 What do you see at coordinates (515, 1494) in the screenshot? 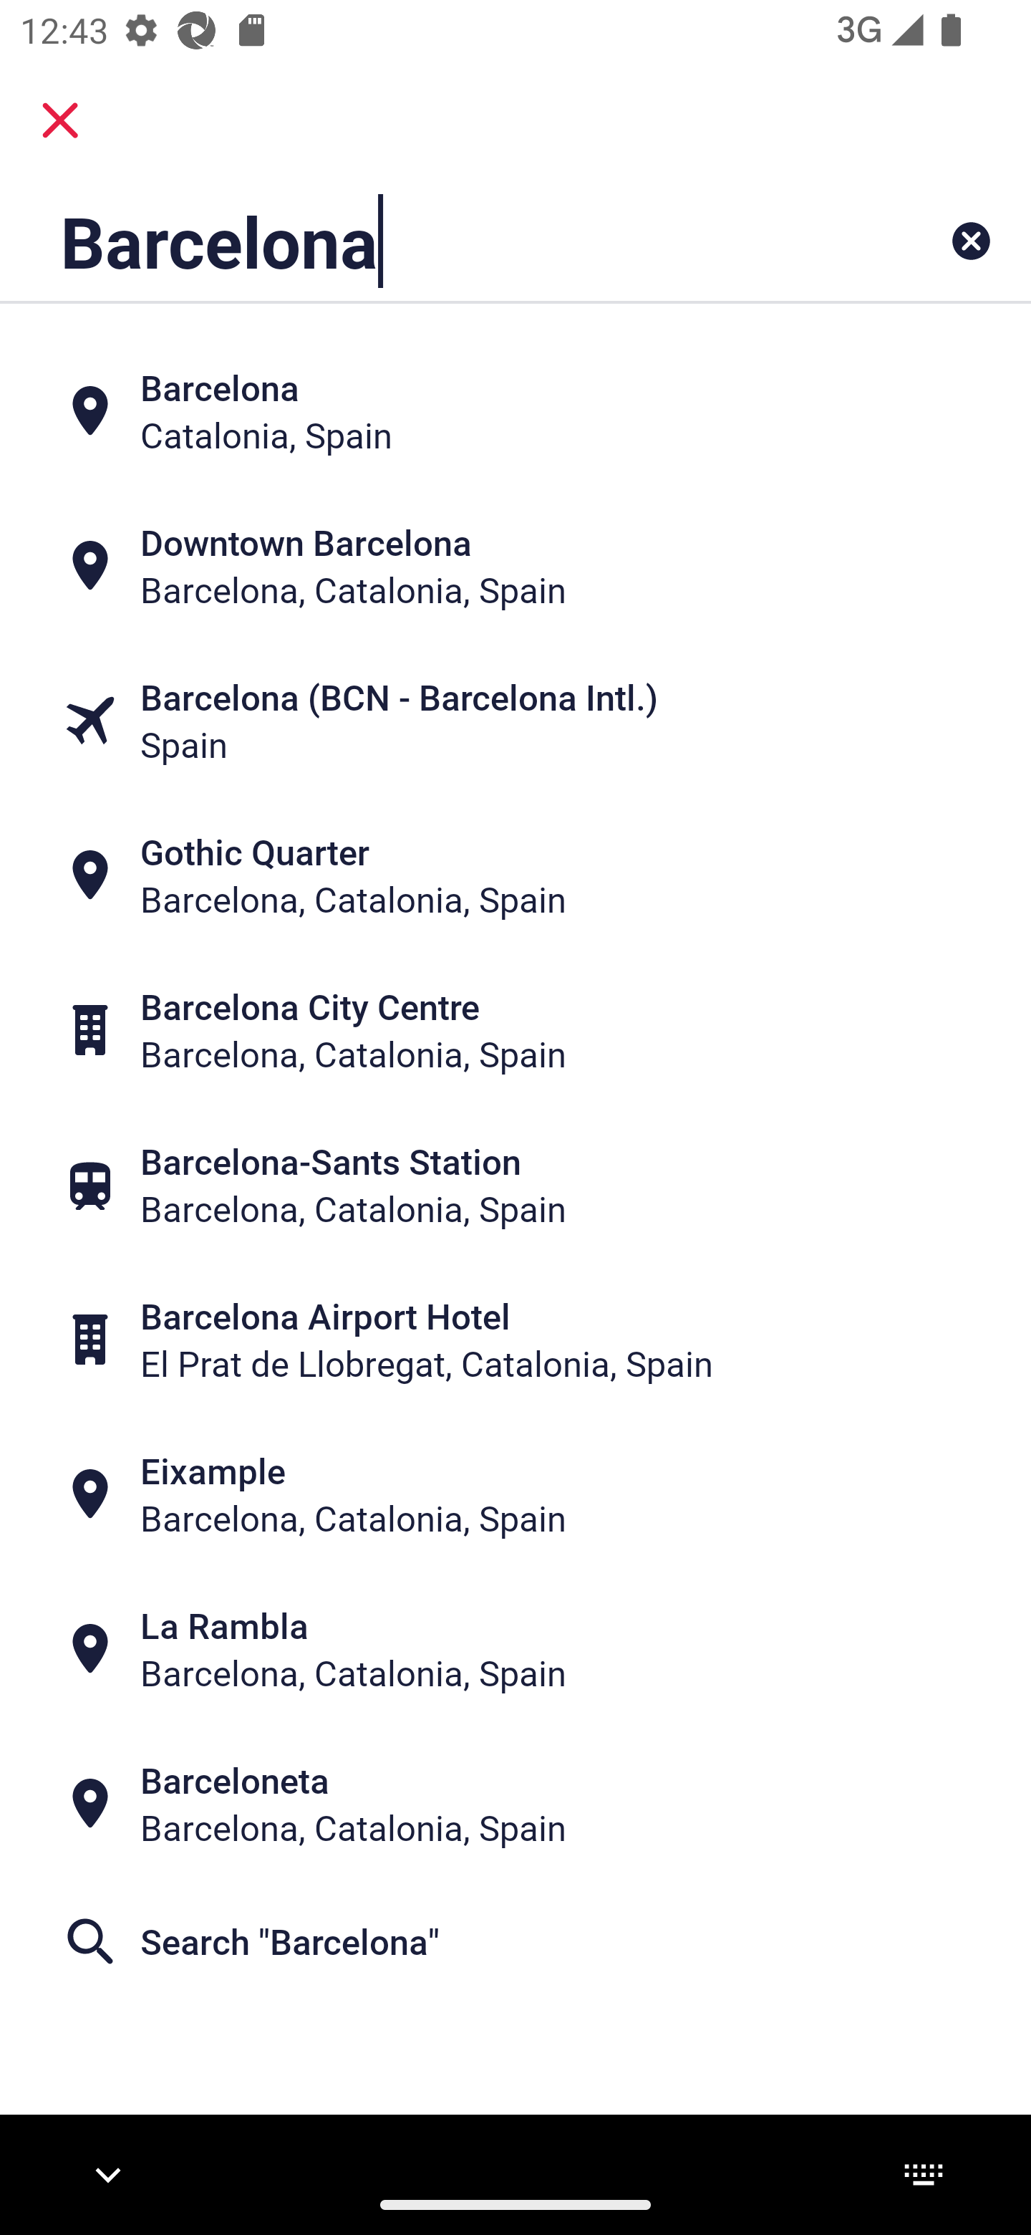
I see `Eixample Barcelona, Catalonia, Spain` at bounding box center [515, 1494].